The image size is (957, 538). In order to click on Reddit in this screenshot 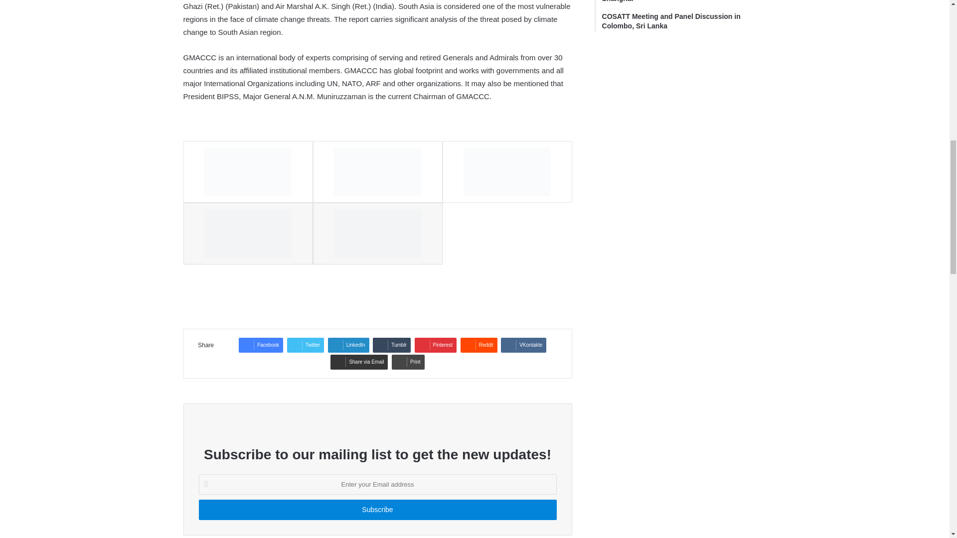, I will do `click(478, 345)`.